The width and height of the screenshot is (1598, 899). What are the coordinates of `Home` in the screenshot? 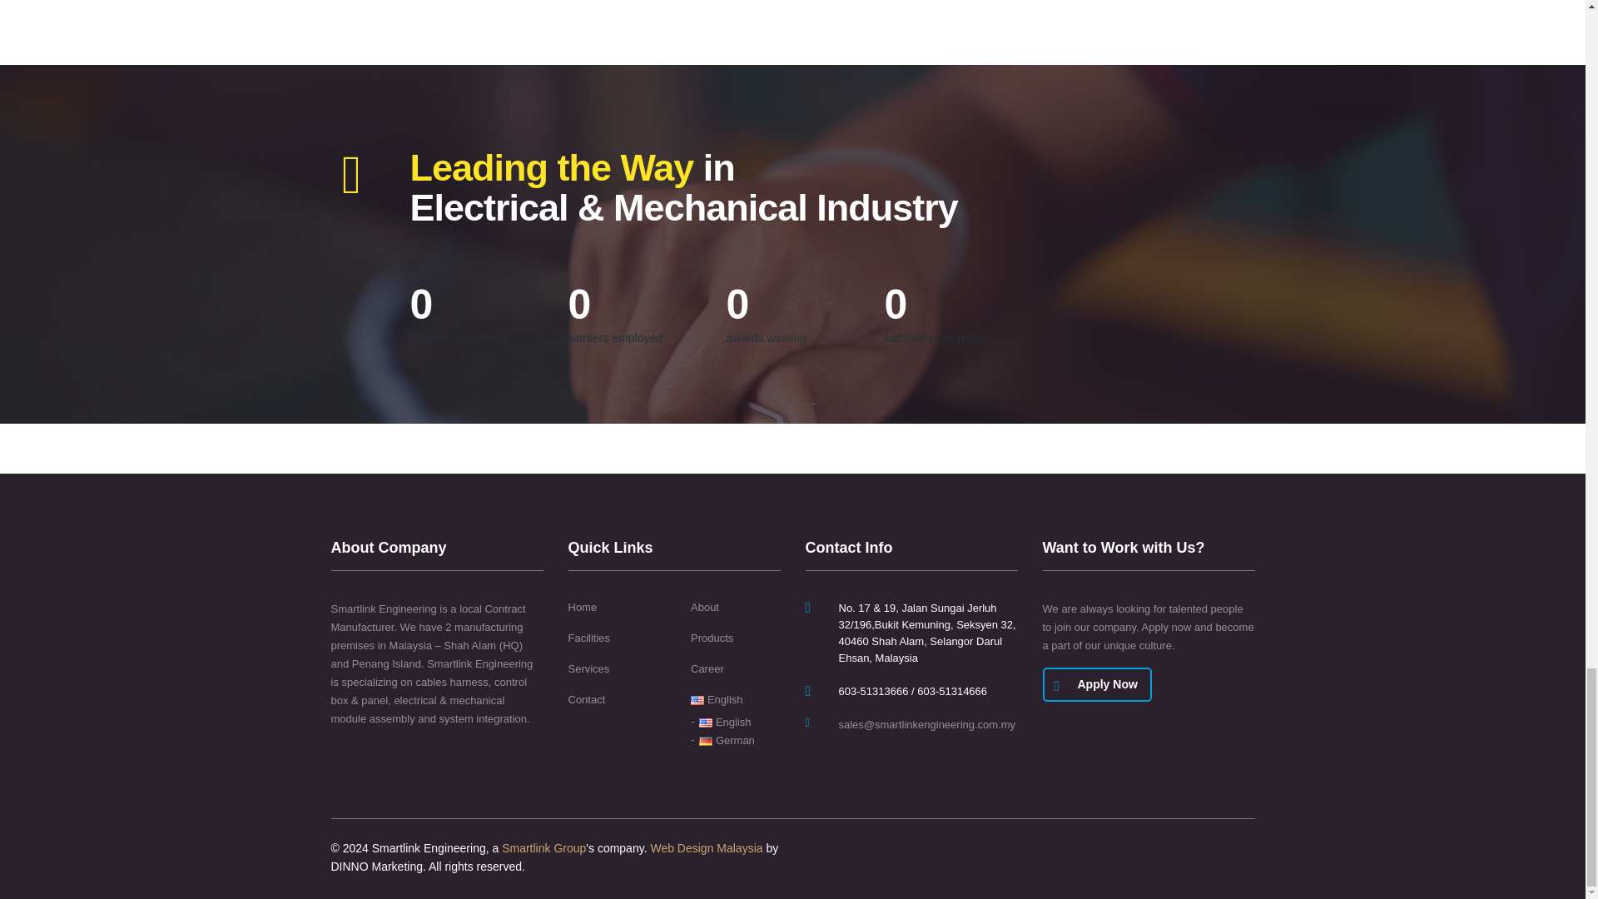 It's located at (581, 608).